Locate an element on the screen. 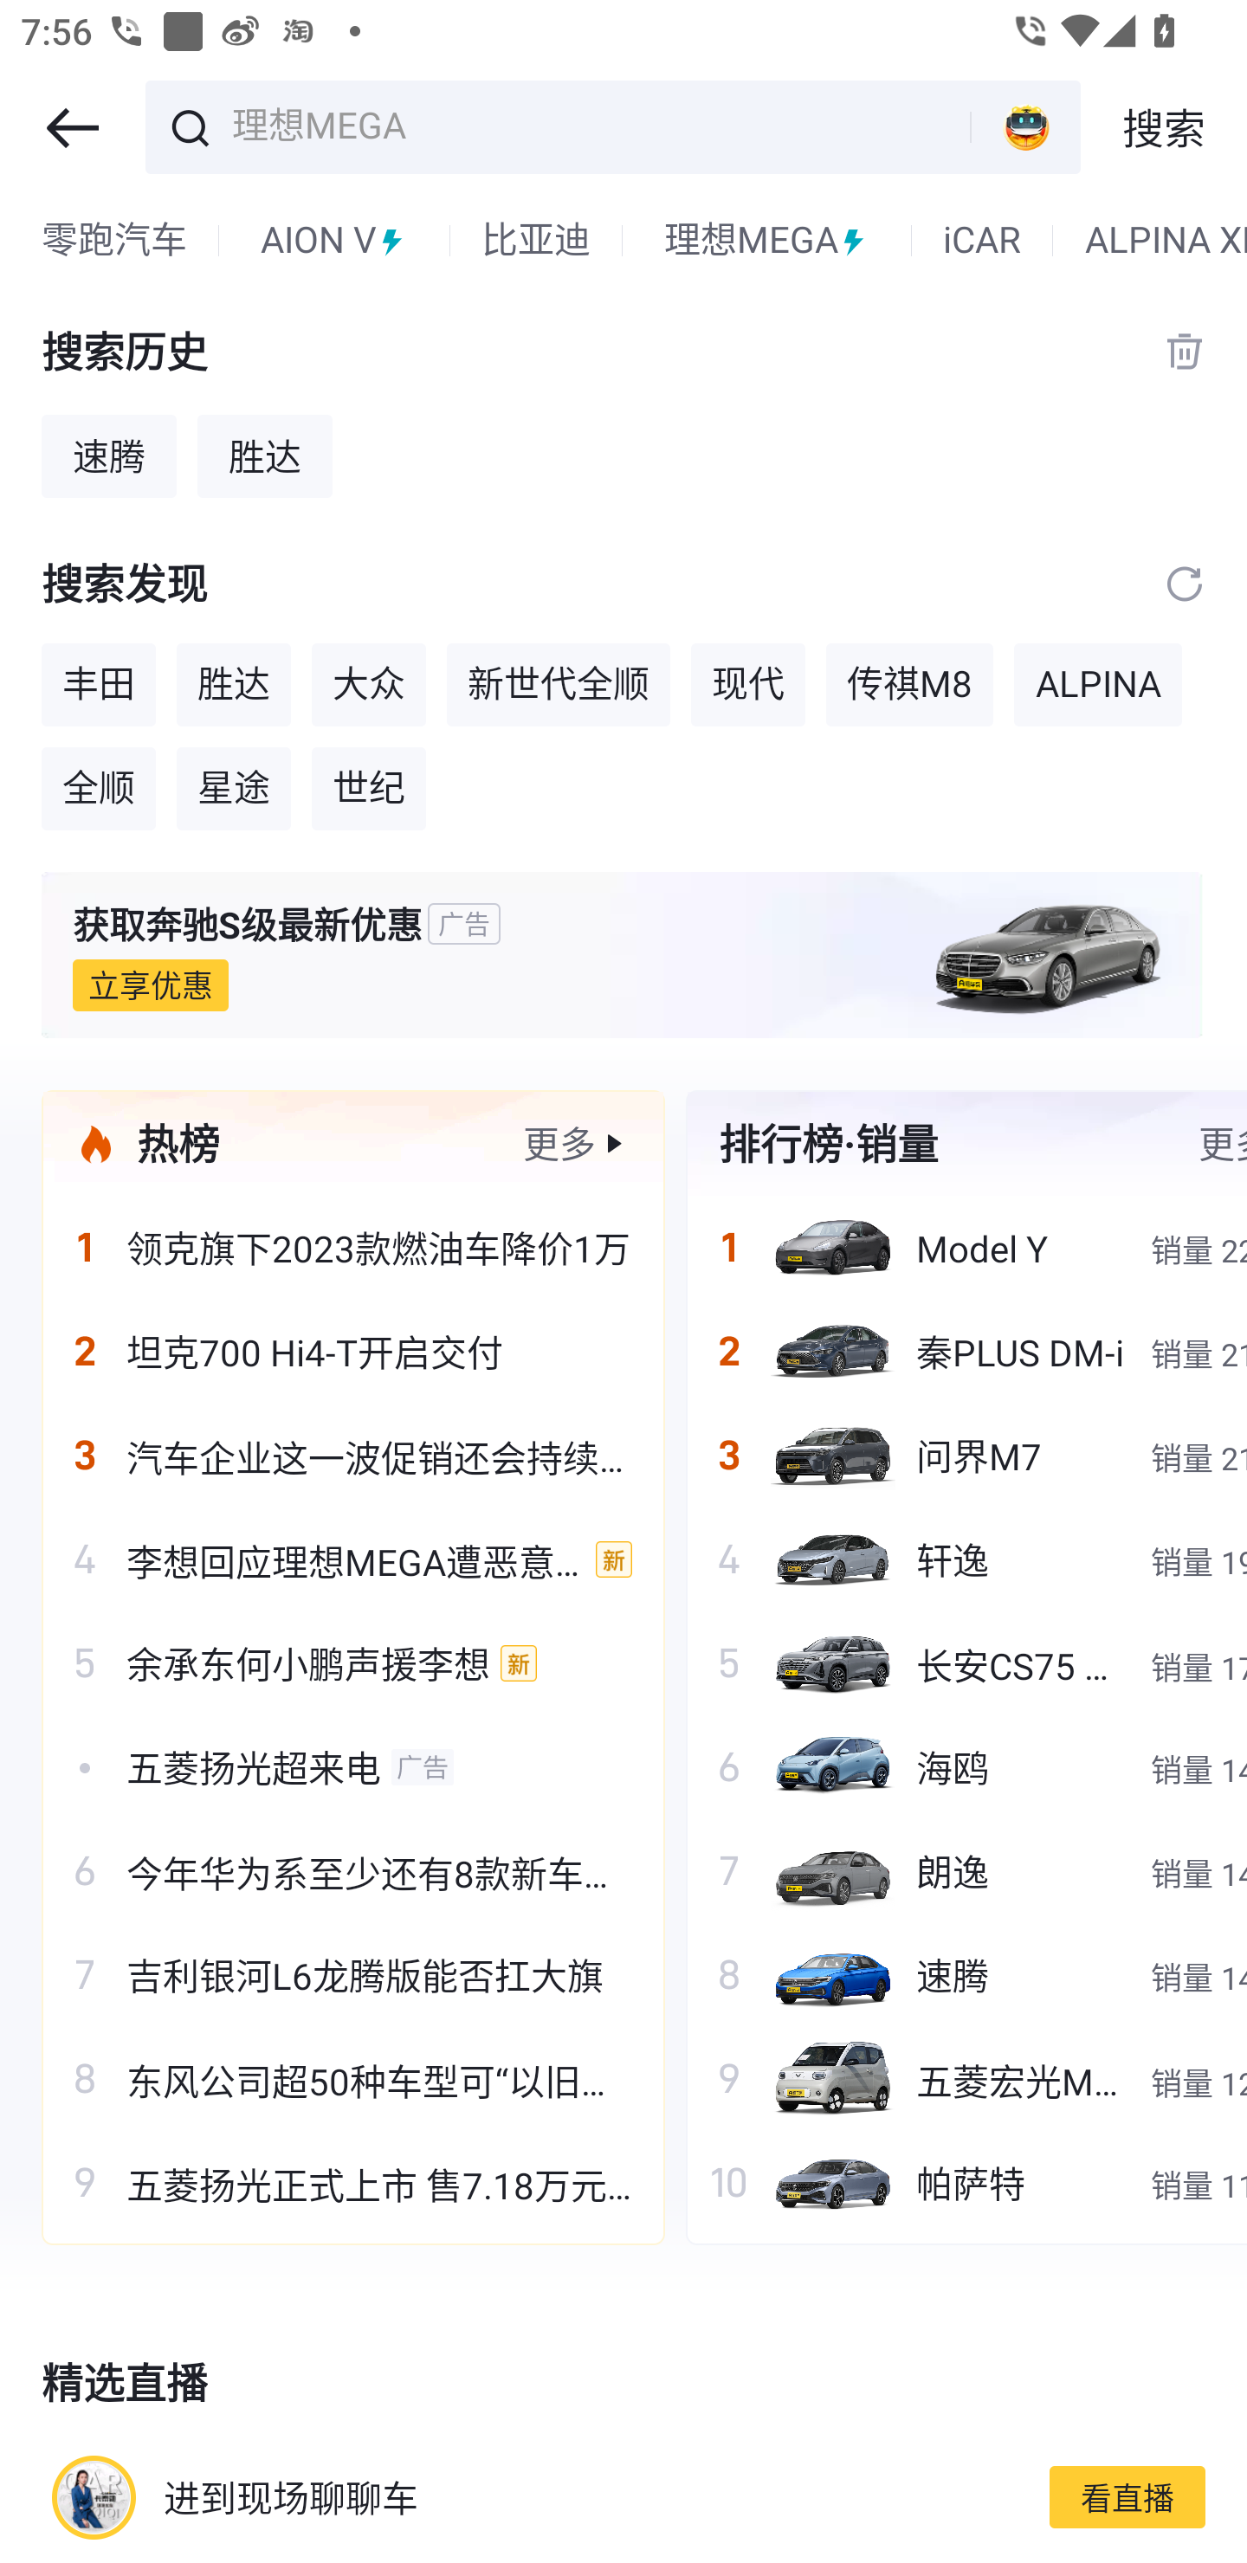 This screenshot has width=1247, height=2563. 搜索 is located at coordinates (1164, 128).